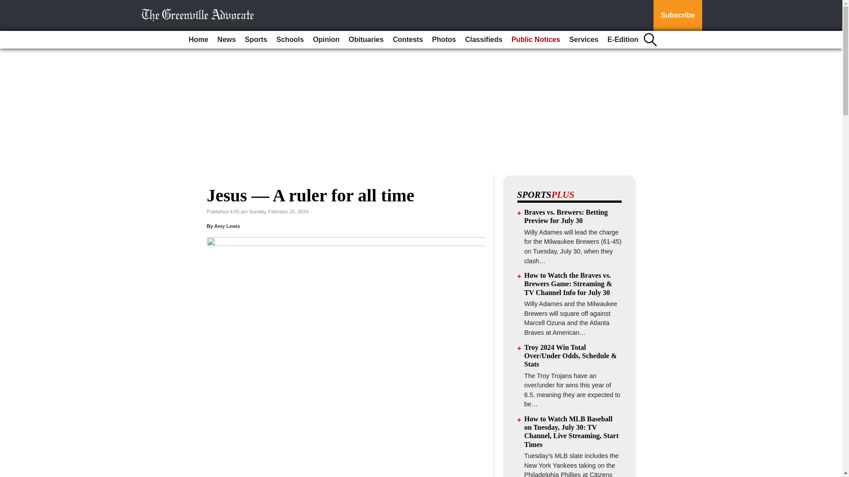 This screenshot has width=849, height=477. I want to click on News, so click(226, 40).